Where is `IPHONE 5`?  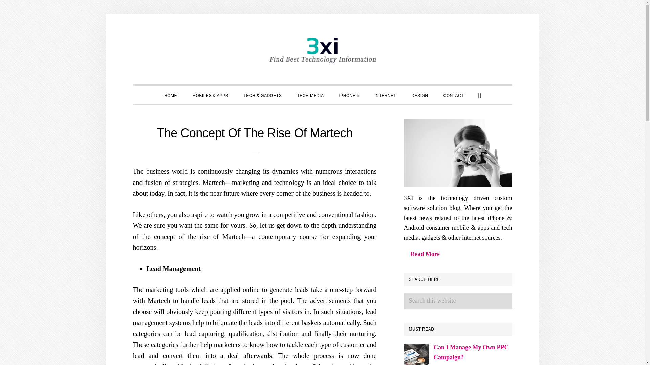 IPHONE 5 is located at coordinates (349, 95).